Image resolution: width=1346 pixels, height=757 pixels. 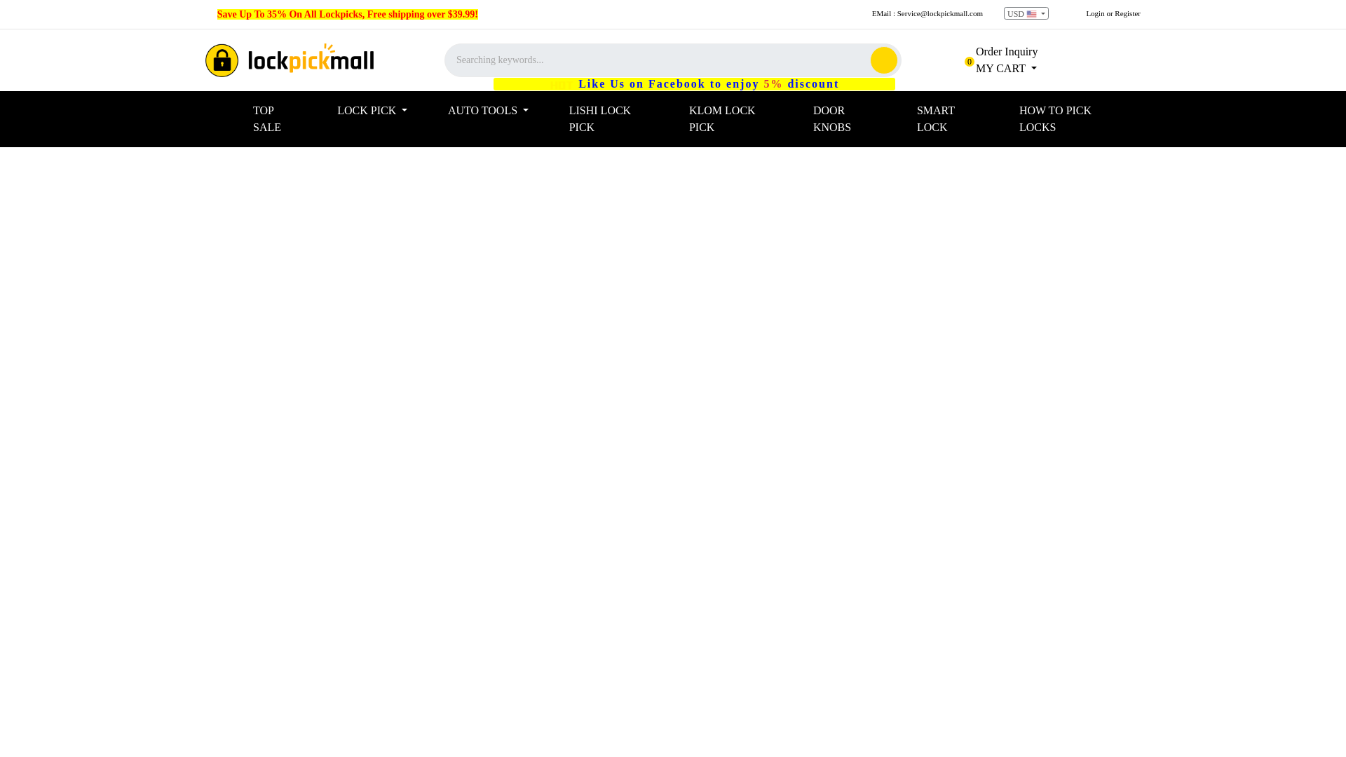 What do you see at coordinates (997, 51) in the screenshot?
I see `TOP SALE` at bounding box center [997, 51].